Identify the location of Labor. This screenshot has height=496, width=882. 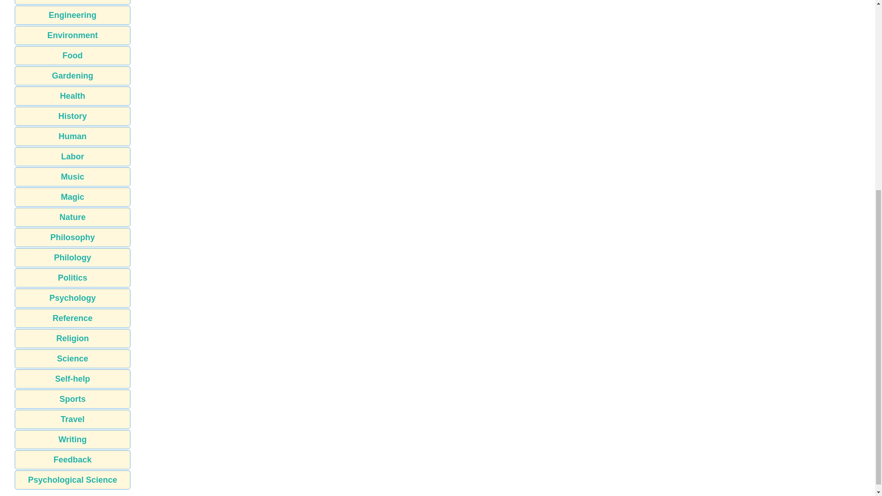
(73, 156).